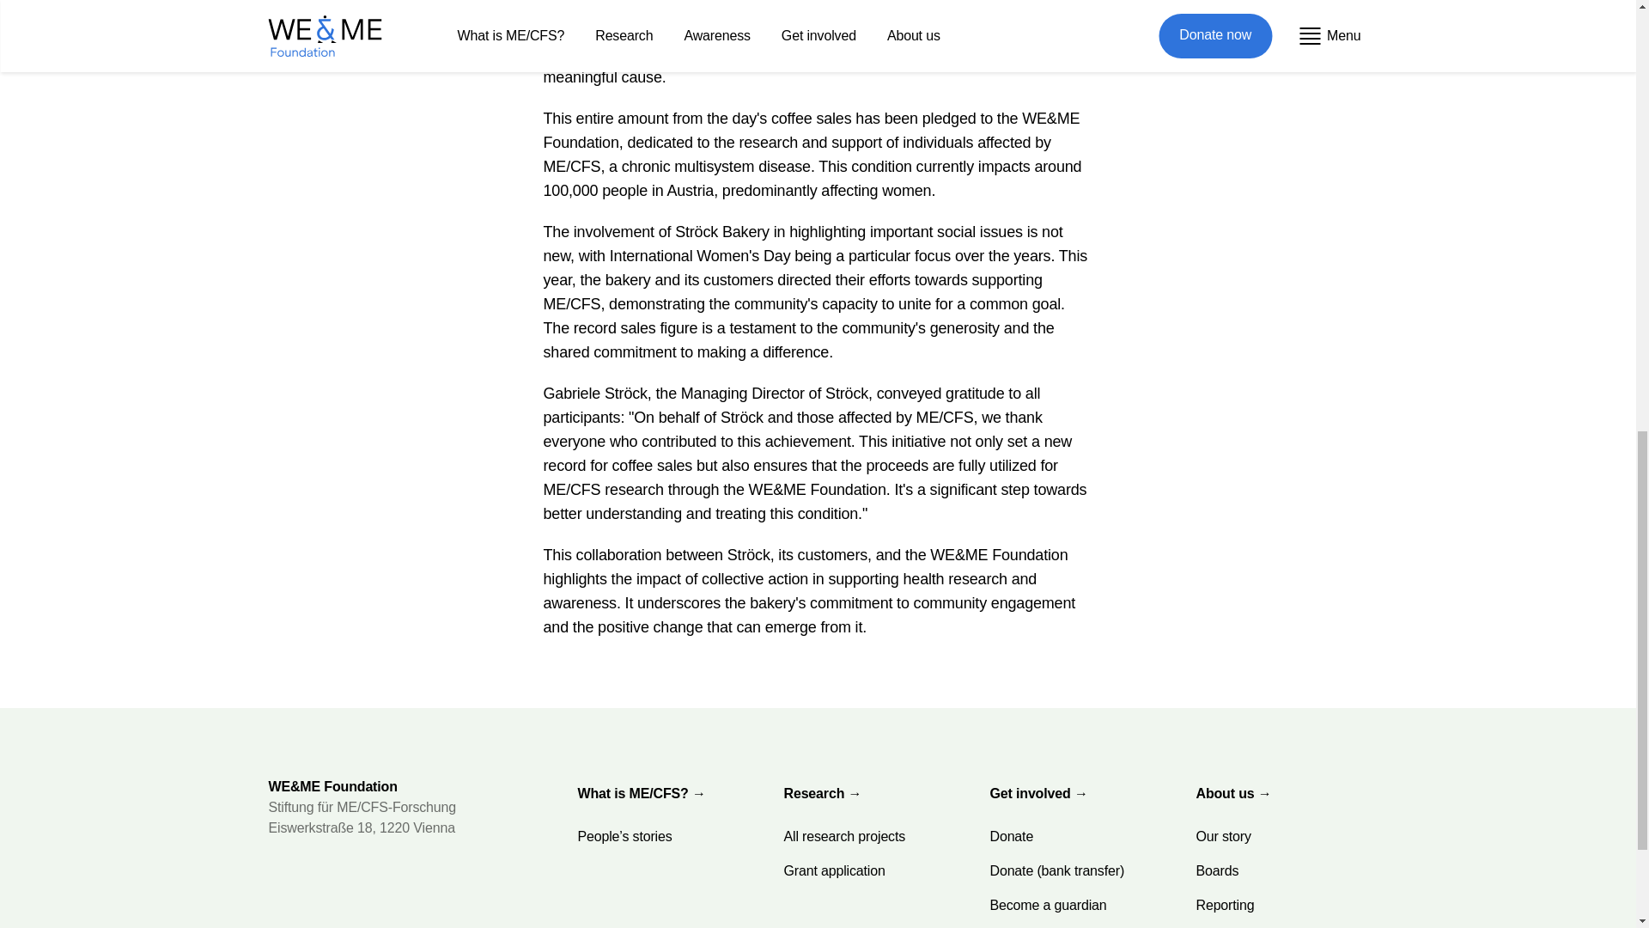 The image size is (1649, 928). I want to click on All research projects, so click(844, 836).